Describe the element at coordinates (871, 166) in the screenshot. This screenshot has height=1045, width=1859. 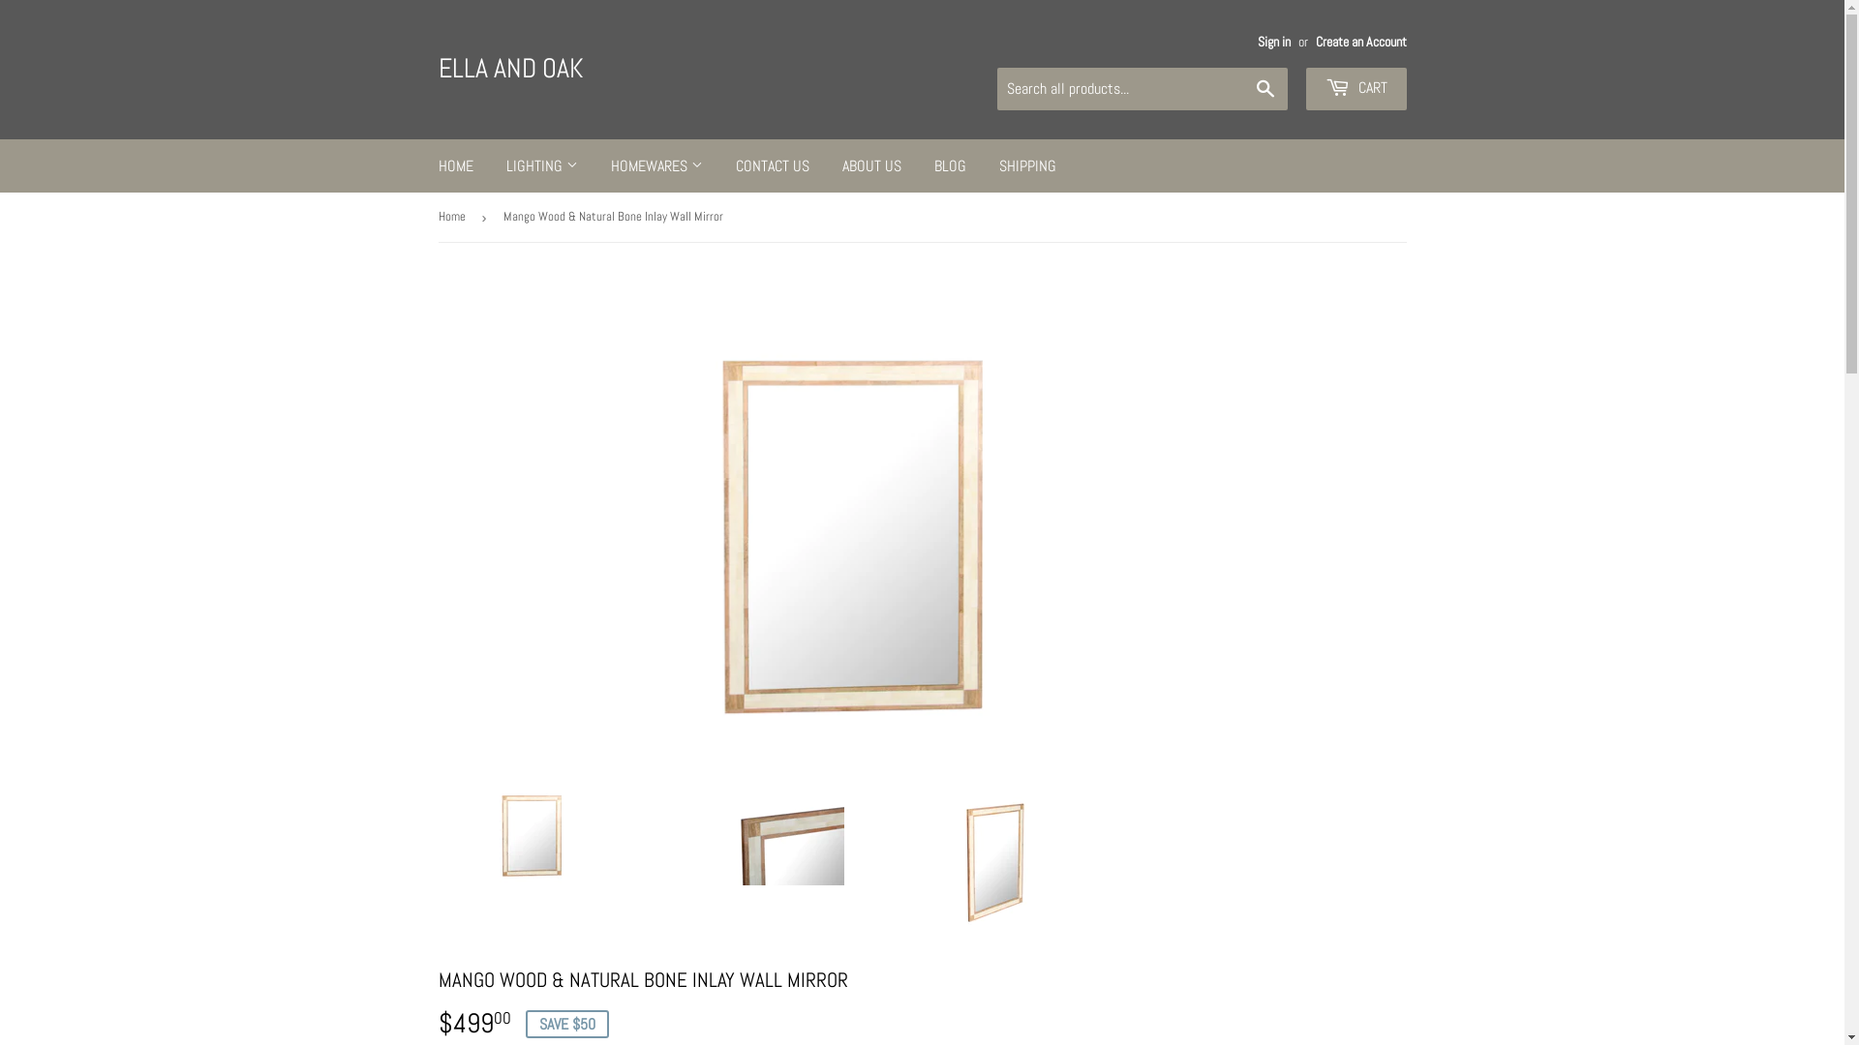
I see `ABOUT US` at that location.